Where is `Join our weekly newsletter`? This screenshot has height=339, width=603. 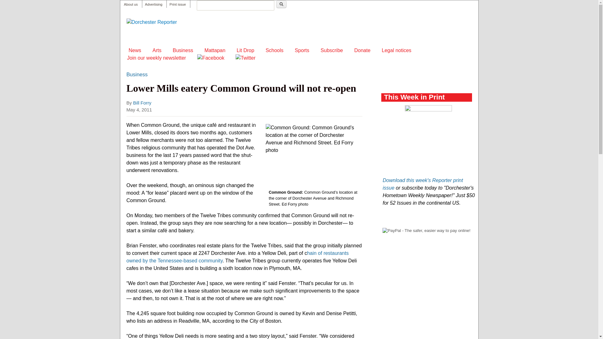 Join our weekly newsletter is located at coordinates (156, 58).